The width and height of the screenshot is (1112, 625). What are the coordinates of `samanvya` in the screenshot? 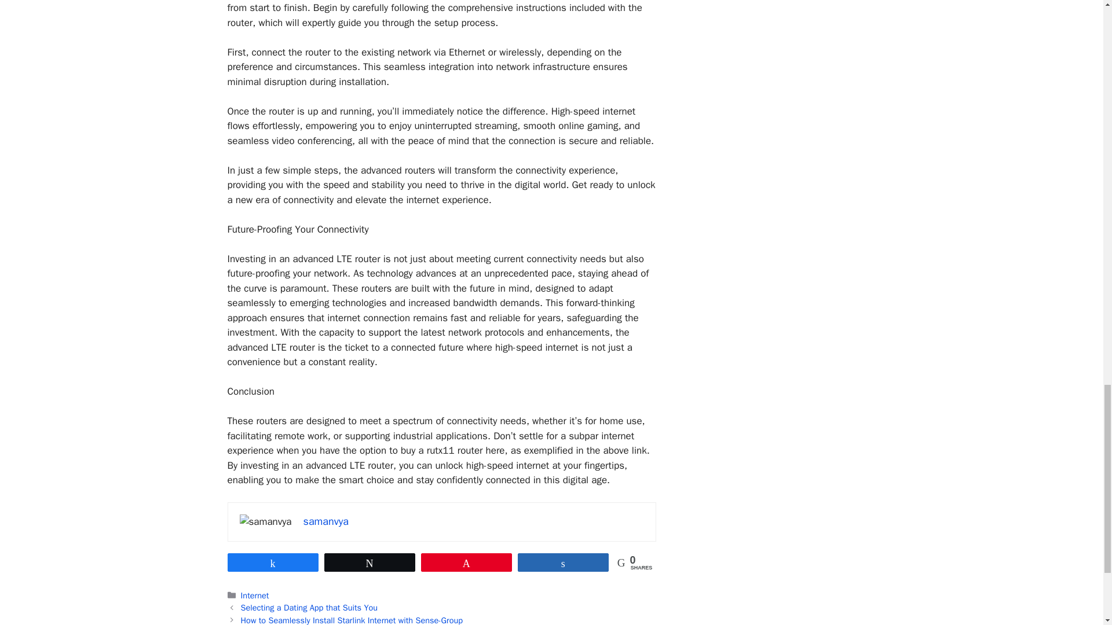 It's located at (326, 521).